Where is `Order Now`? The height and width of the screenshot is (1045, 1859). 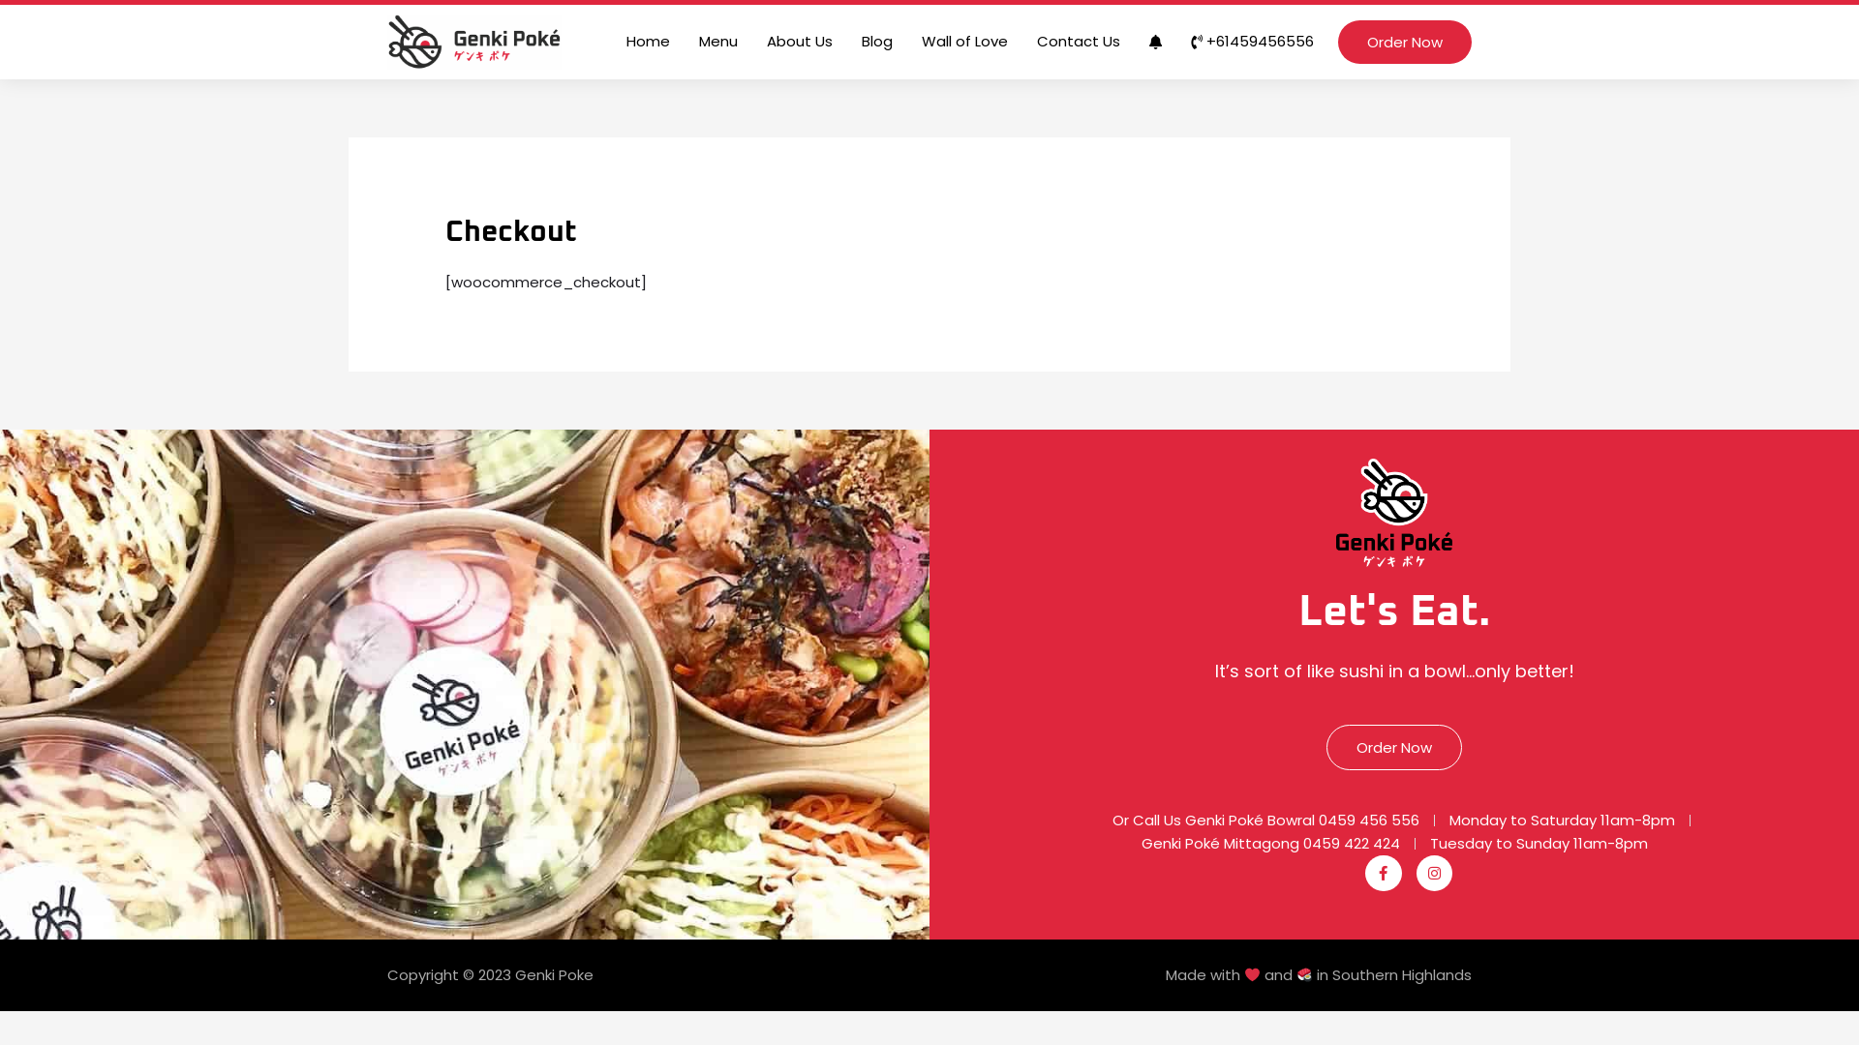
Order Now is located at coordinates (1394, 747).